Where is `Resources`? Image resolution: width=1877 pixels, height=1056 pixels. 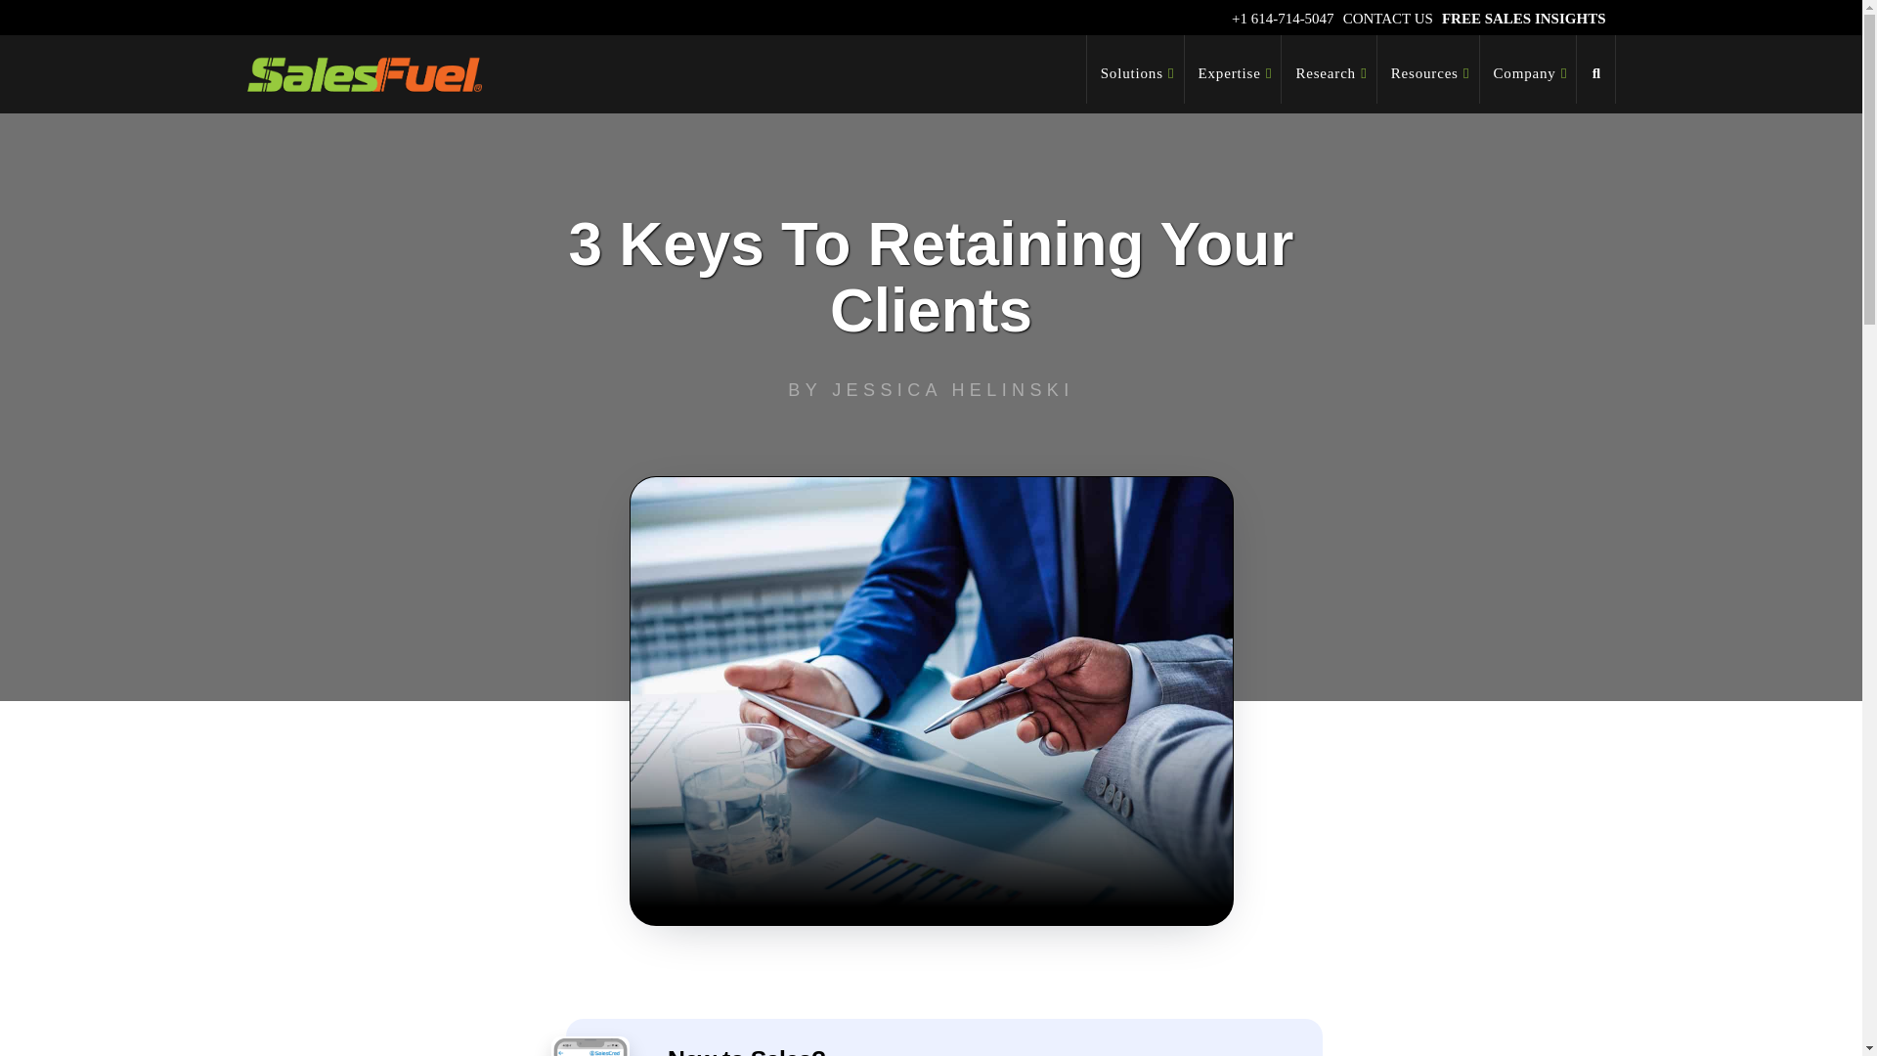
Resources is located at coordinates (1429, 68).